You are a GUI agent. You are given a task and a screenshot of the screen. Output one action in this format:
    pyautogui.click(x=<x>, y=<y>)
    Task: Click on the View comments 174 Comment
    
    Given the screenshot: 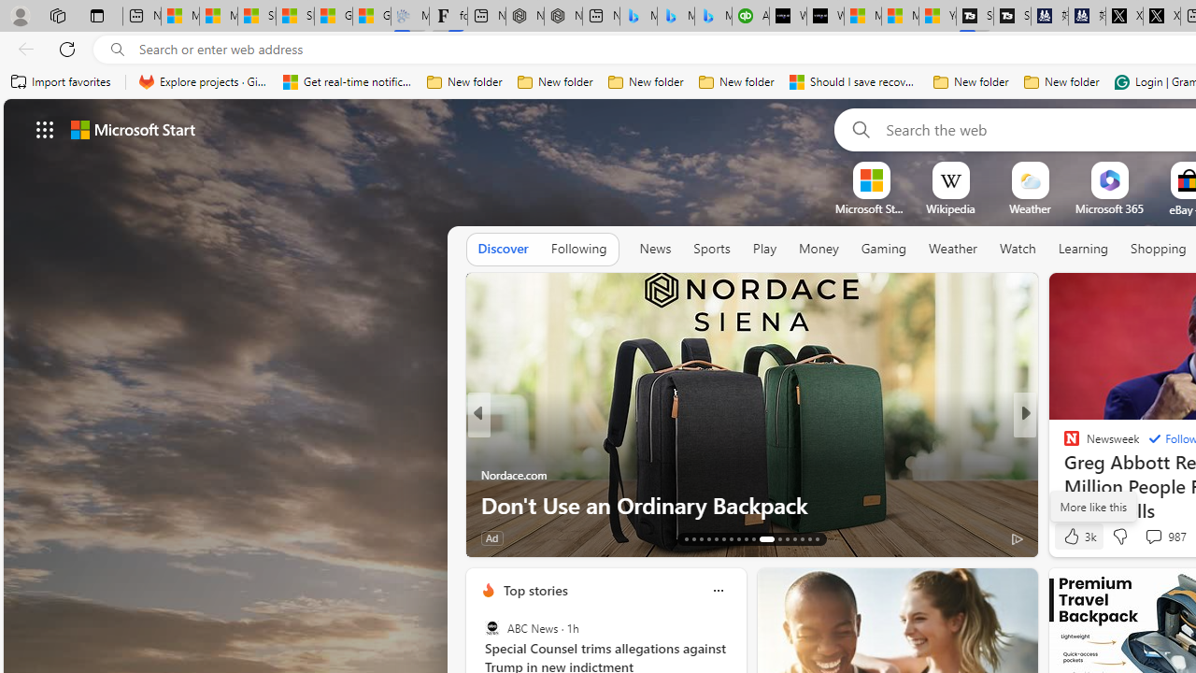 What is the action you would take?
    pyautogui.click(x=10, y=538)
    